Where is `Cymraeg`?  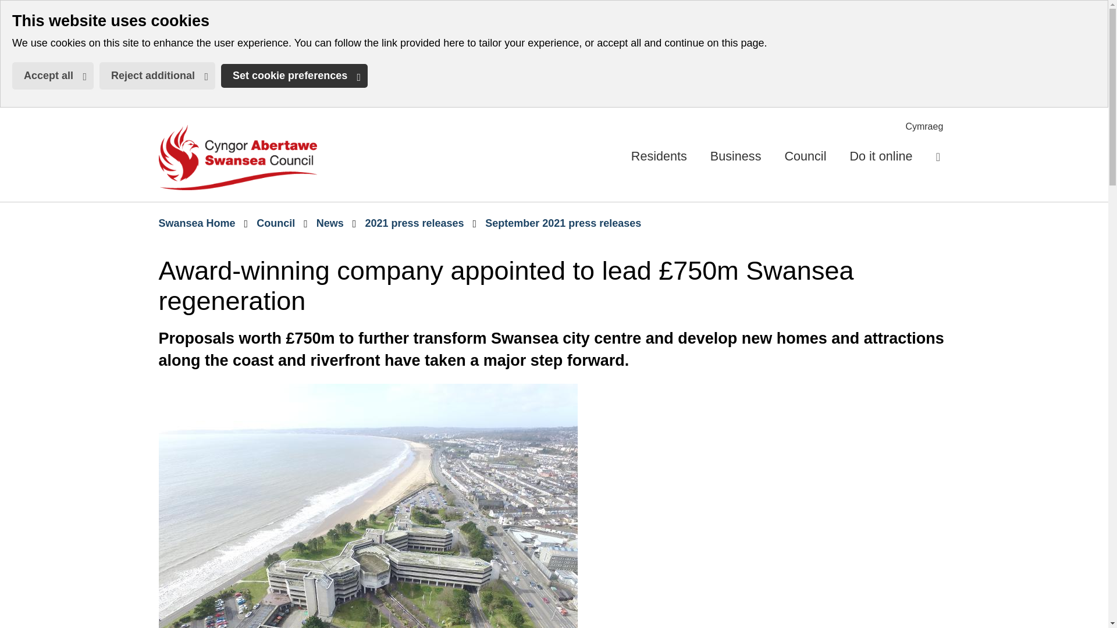 Cymraeg is located at coordinates (805, 156).